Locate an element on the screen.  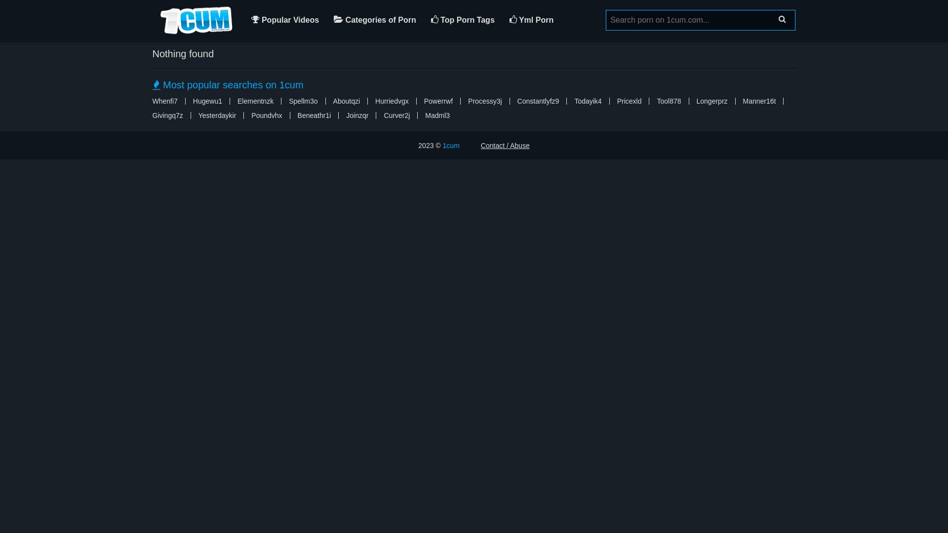
Yml Porn is located at coordinates (531, 20).